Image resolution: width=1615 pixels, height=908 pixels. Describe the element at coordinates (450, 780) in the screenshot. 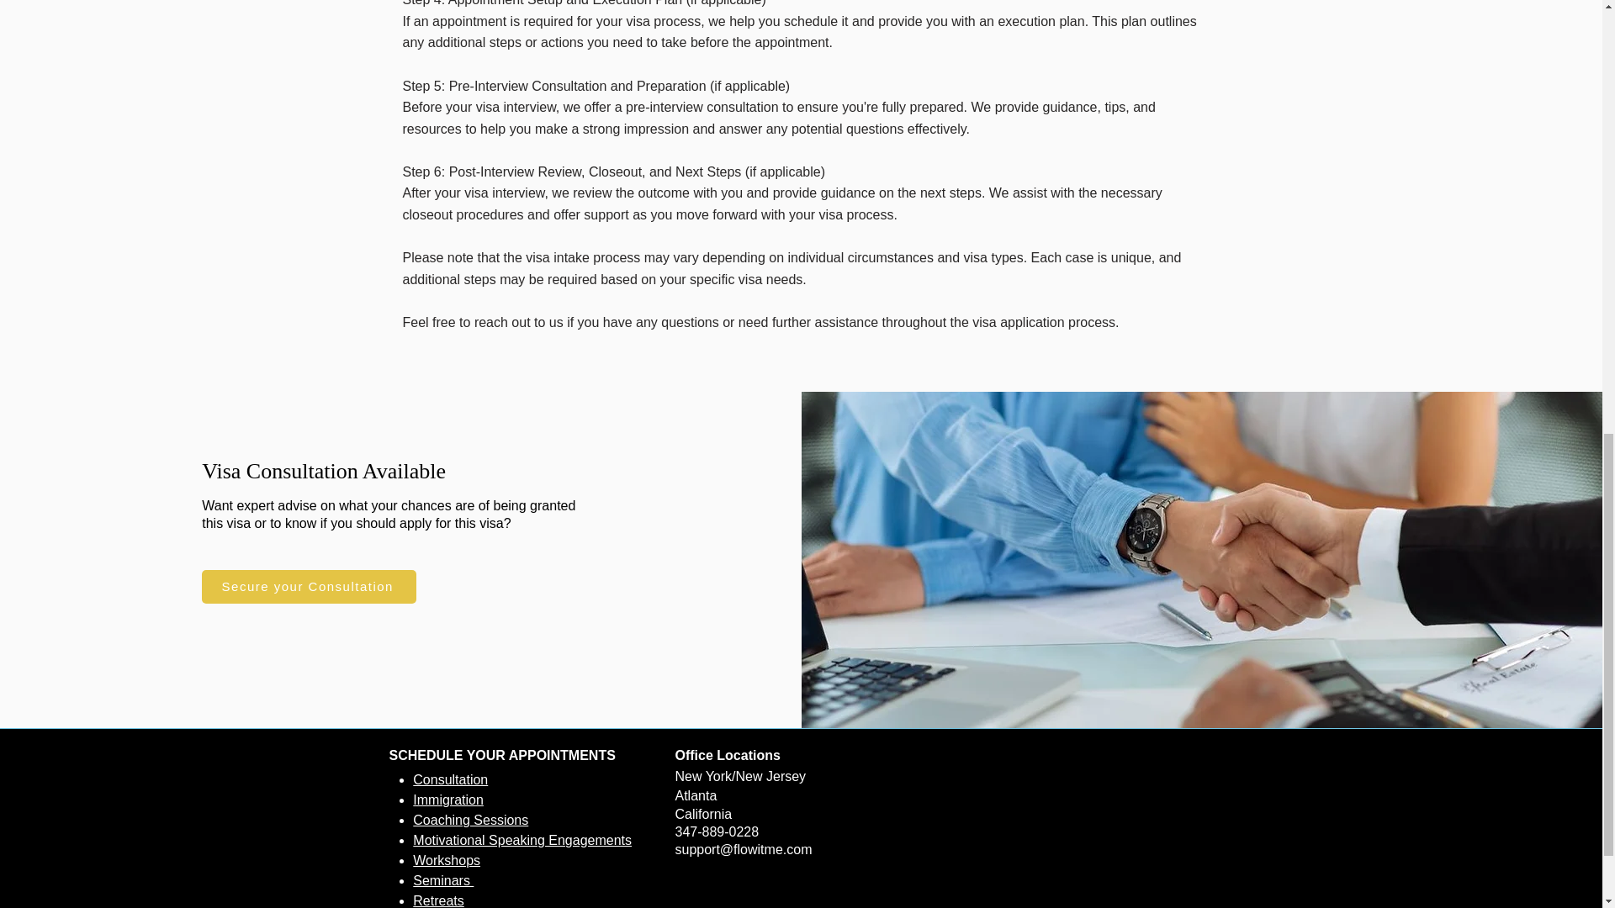

I see `Consultation` at that location.